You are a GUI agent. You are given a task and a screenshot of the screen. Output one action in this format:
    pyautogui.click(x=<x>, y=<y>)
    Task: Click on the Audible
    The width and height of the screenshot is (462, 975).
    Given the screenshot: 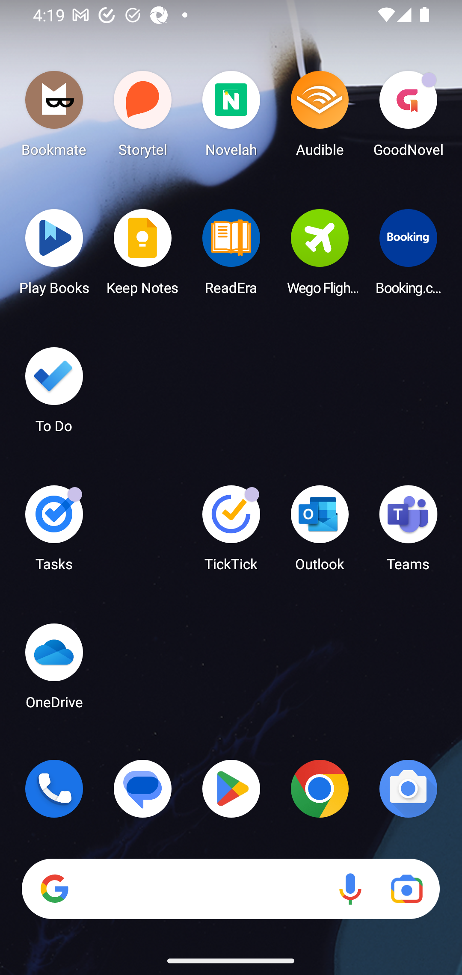 What is the action you would take?
    pyautogui.click(x=320, y=117)
    